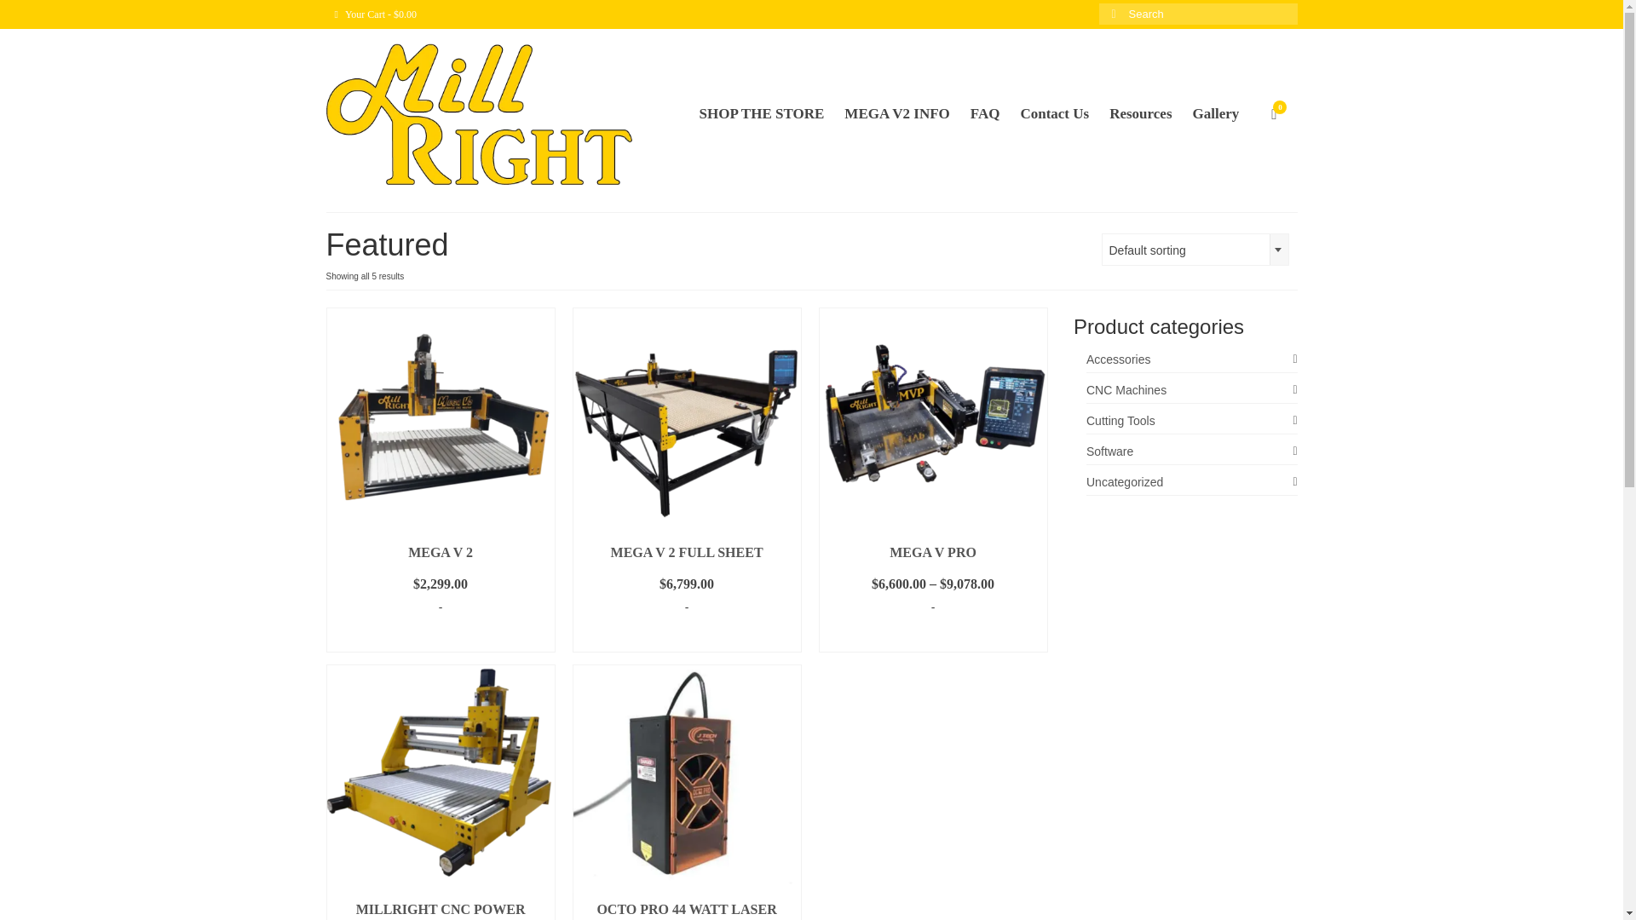 The height and width of the screenshot is (920, 1636). What do you see at coordinates (932, 638) in the screenshot?
I see `SELECT OPTIONS` at bounding box center [932, 638].